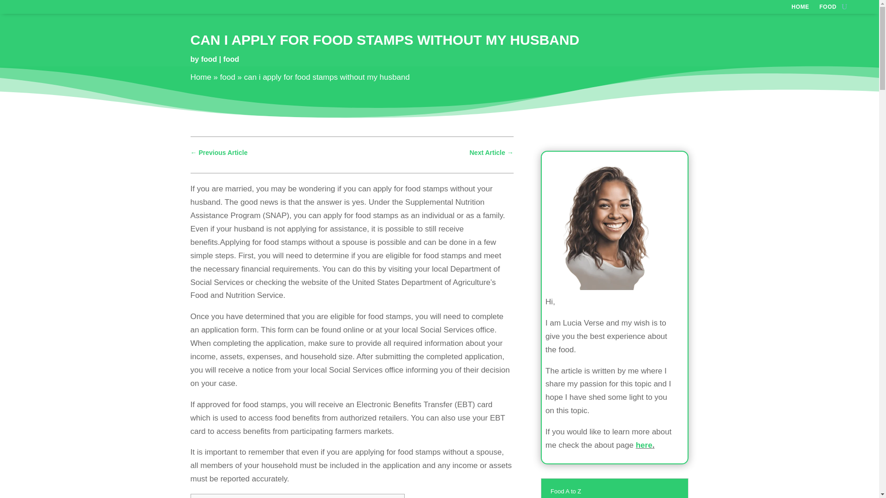 This screenshot has width=886, height=498. What do you see at coordinates (800, 8) in the screenshot?
I see `HOME` at bounding box center [800, 8].